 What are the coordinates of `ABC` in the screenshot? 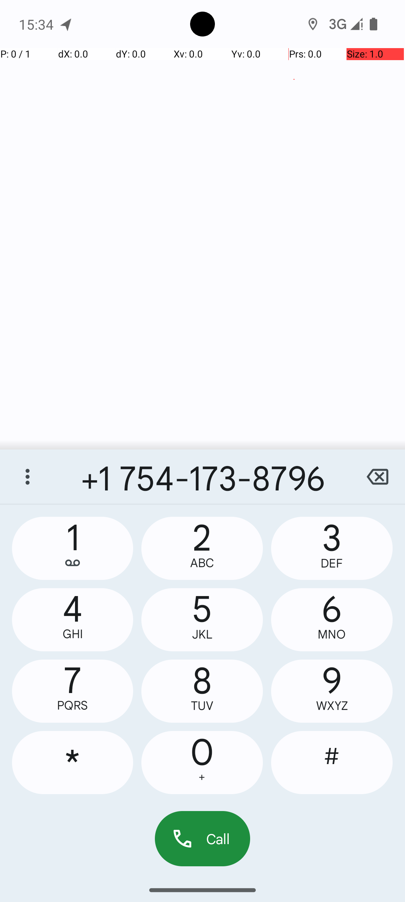 It's located at (202, 563).